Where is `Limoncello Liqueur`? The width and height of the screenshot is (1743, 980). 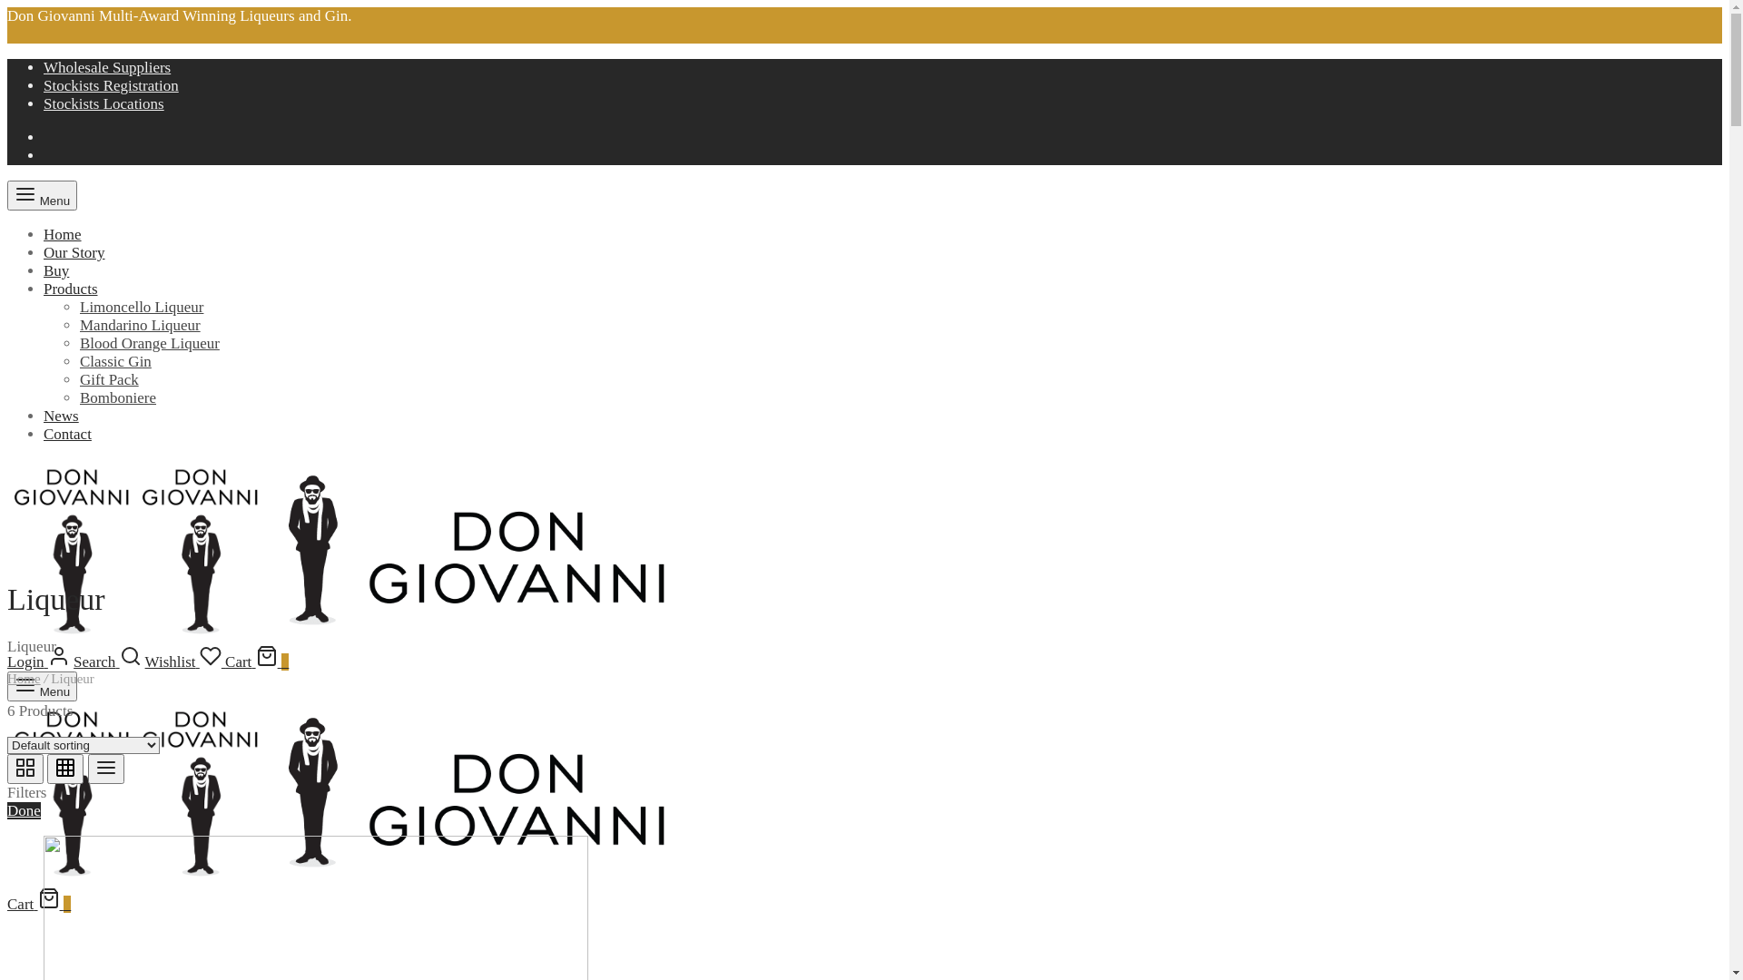
Limoncello Liqueur is located at coordinates (142, 307).